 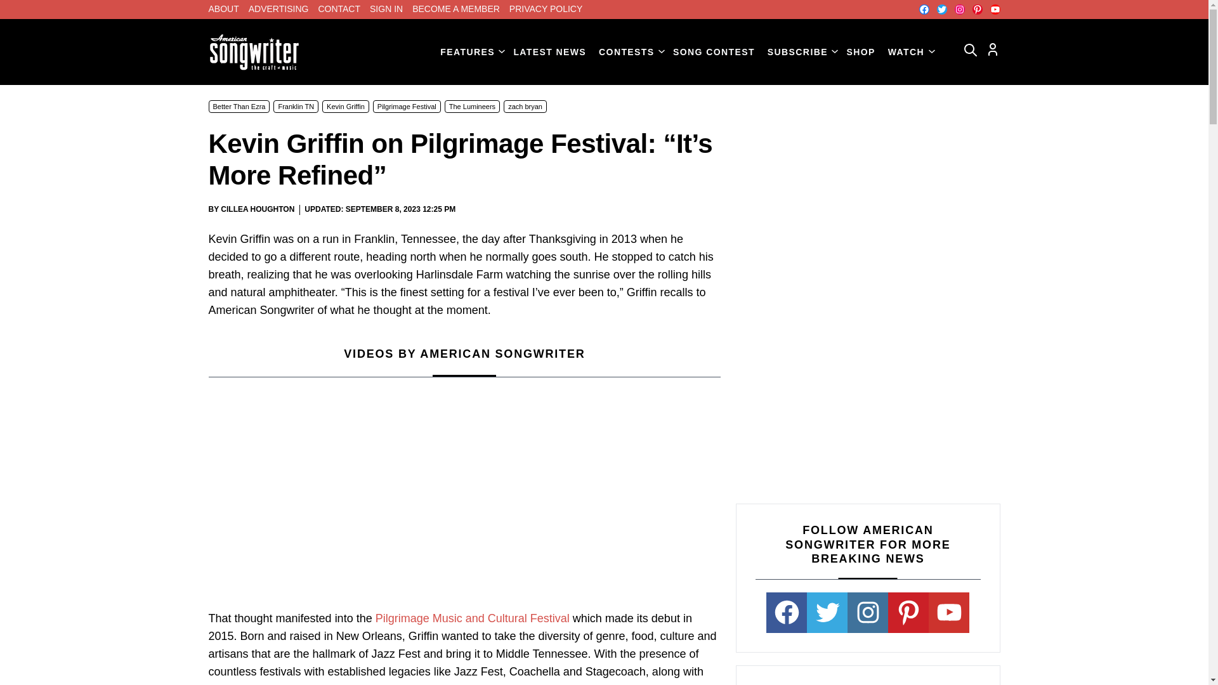 What do you see at coordinates (278, 9) in the screenshot?
I see `ADVERTISING` at bounding box center [278, 9].